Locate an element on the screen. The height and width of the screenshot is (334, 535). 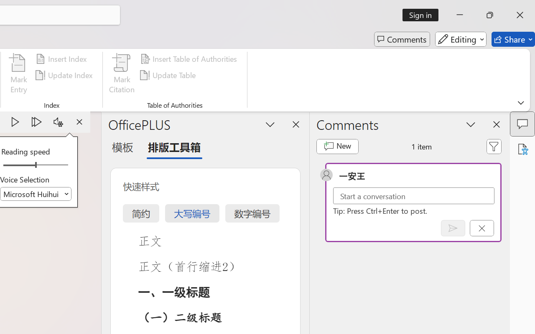
Update Index is located at coordinates (65, 75).